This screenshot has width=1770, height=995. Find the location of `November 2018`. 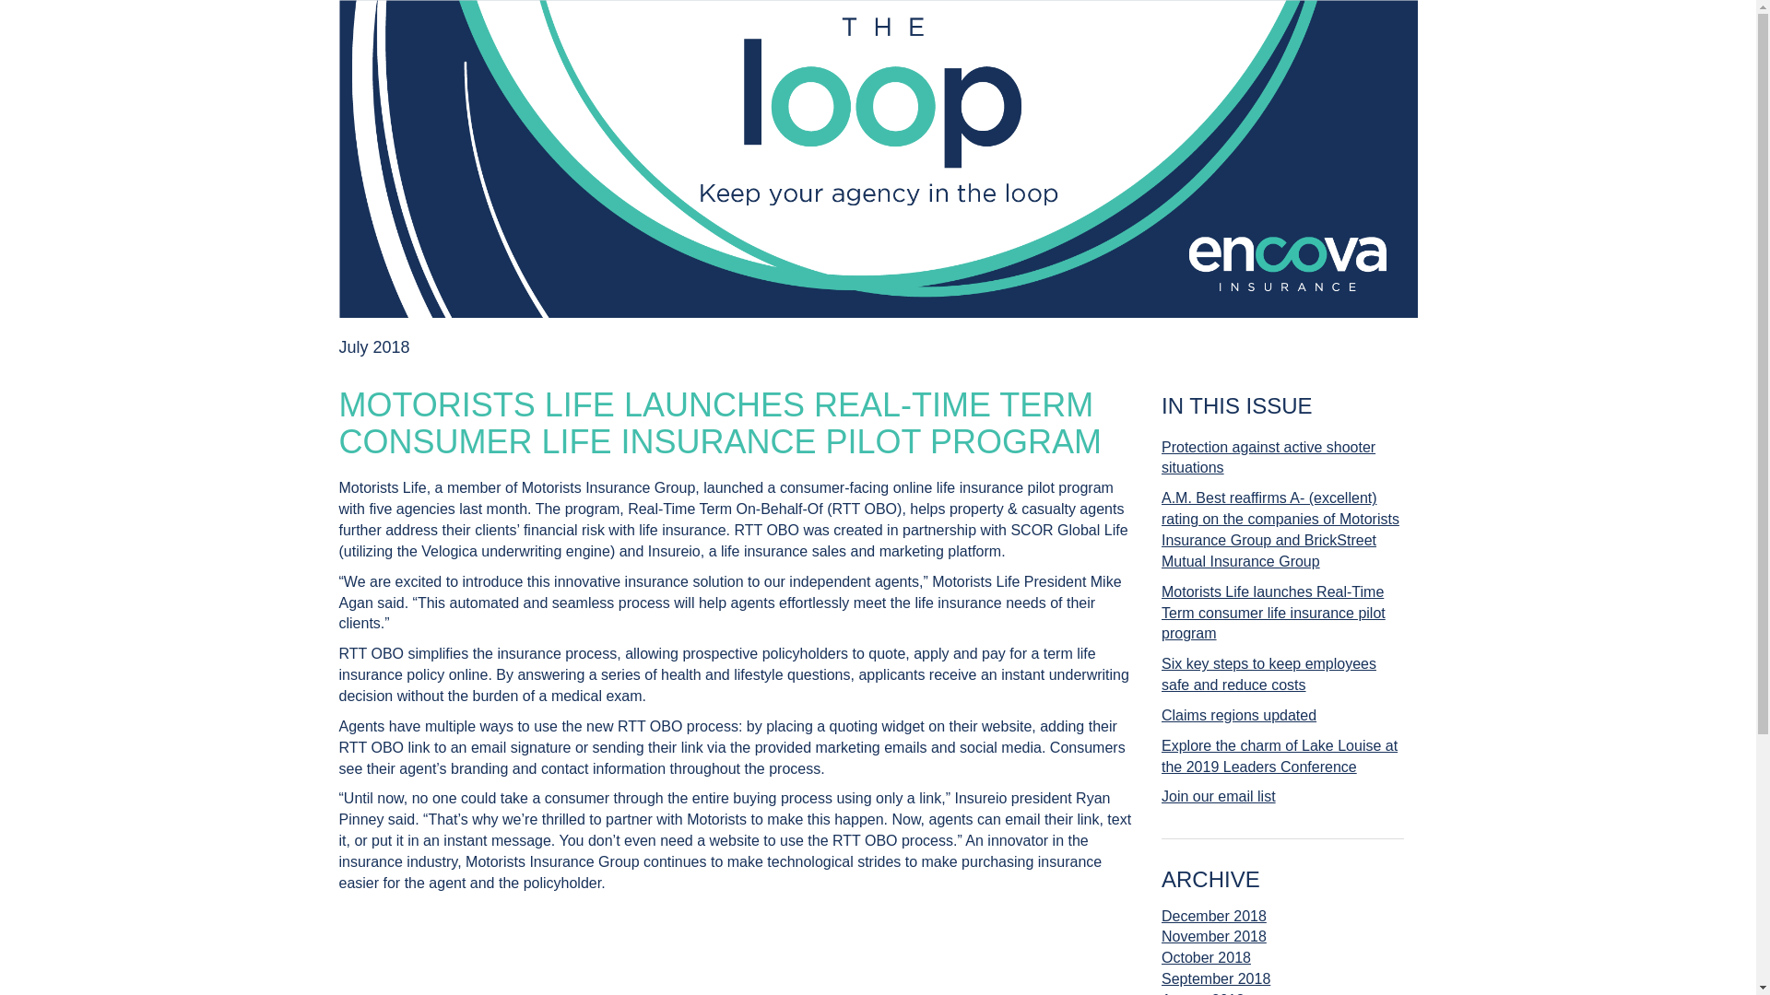

November 2018 is located at coordinates (1213, 947).